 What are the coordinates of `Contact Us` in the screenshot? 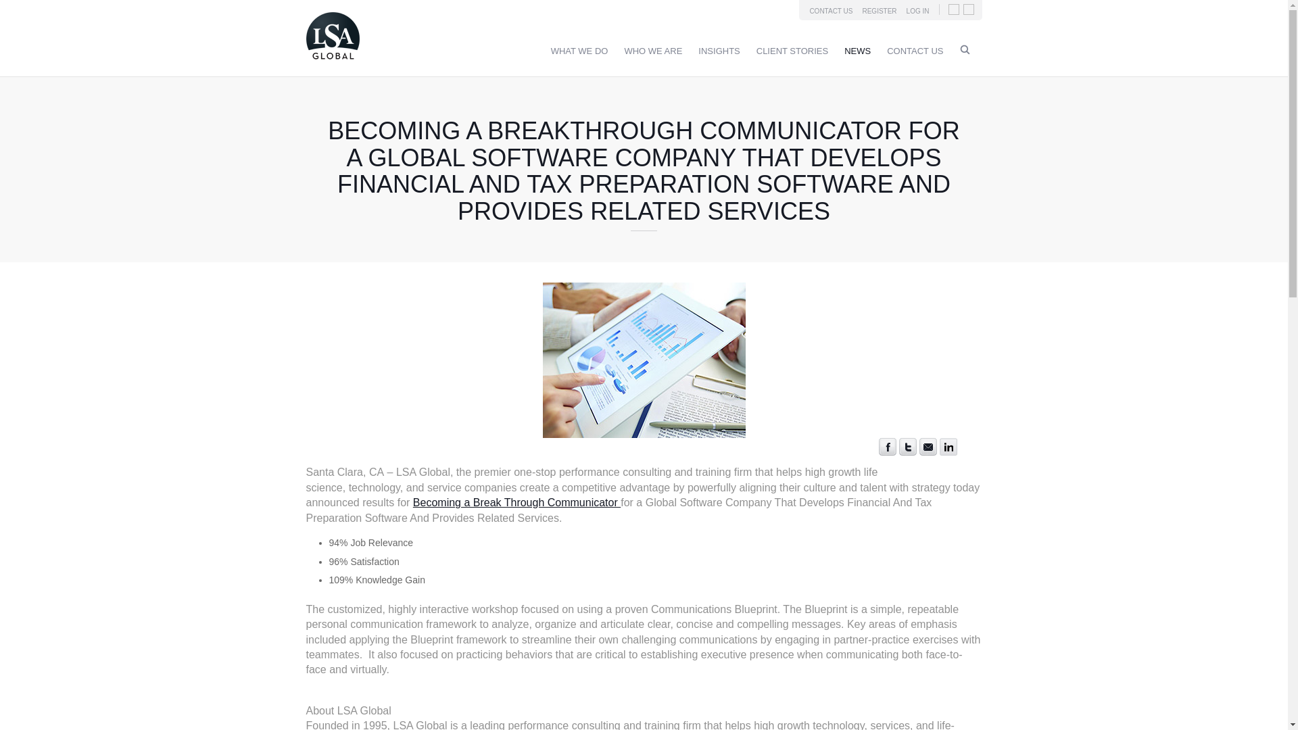 It's located at (915, 51).